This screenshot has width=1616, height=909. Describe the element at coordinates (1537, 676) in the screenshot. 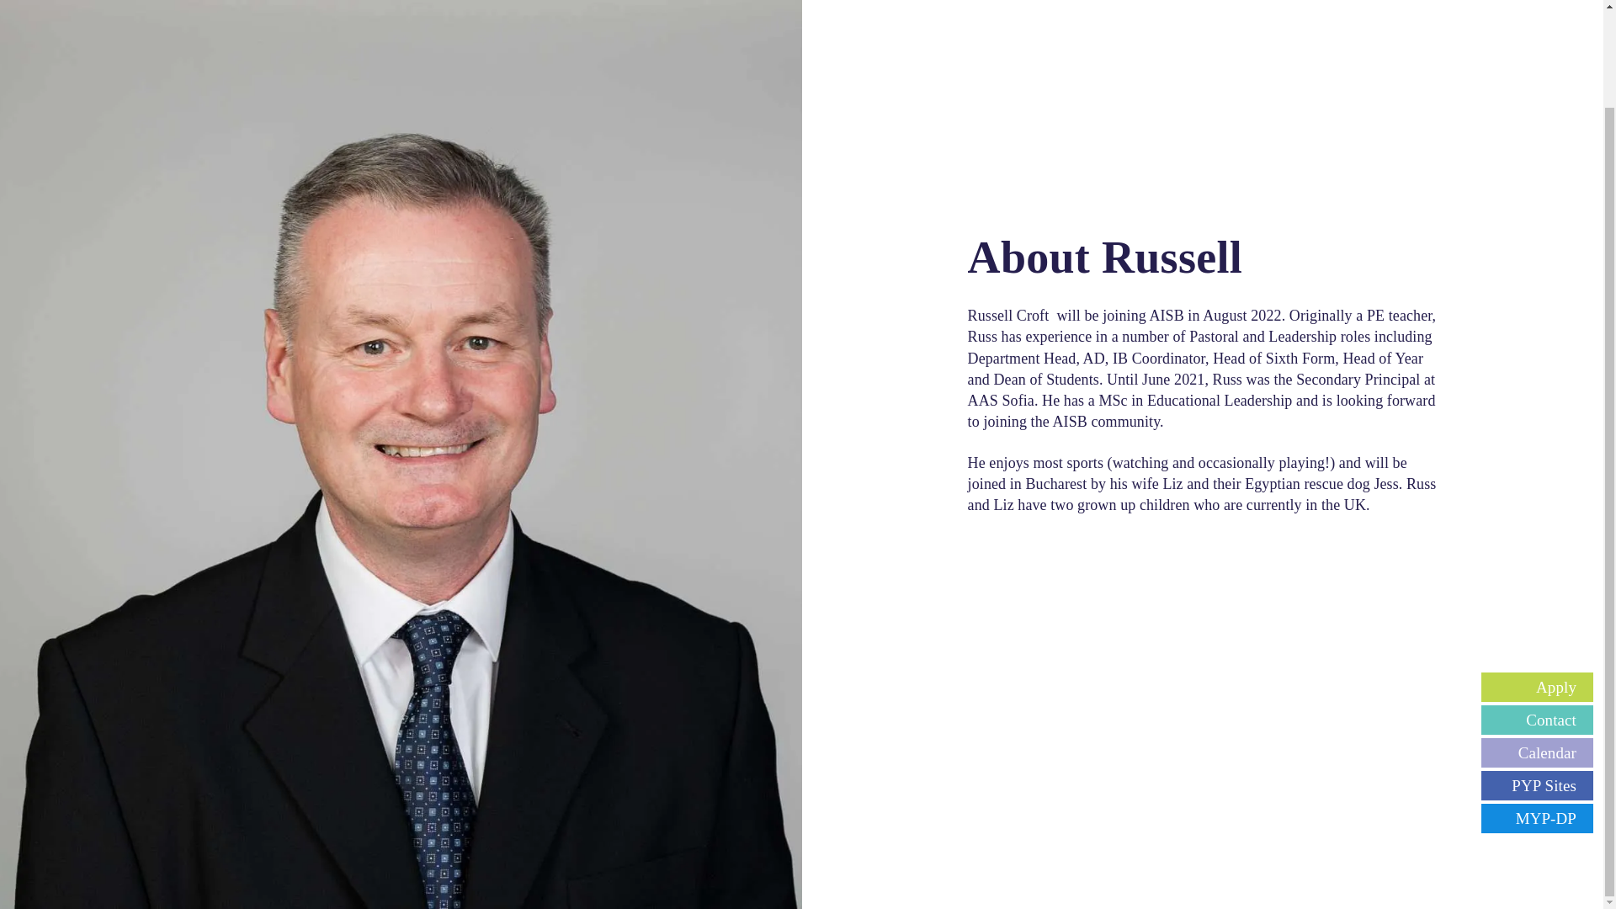

I see `PYP Sites` at that location.